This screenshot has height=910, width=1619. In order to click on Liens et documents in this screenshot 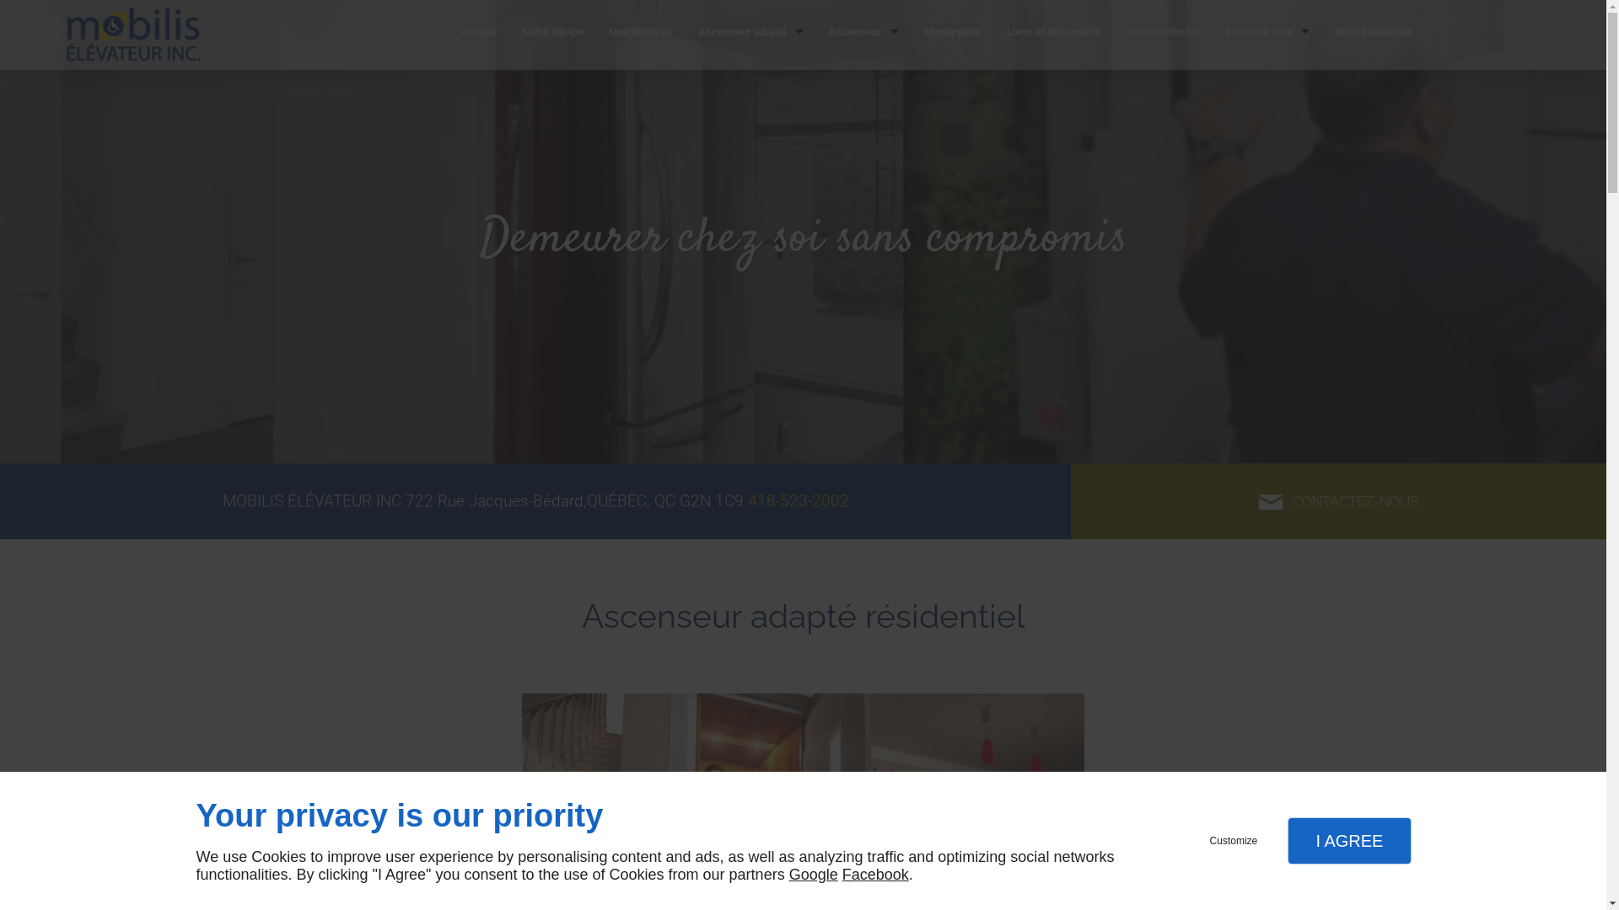, I will do `click(1054, 35)`.